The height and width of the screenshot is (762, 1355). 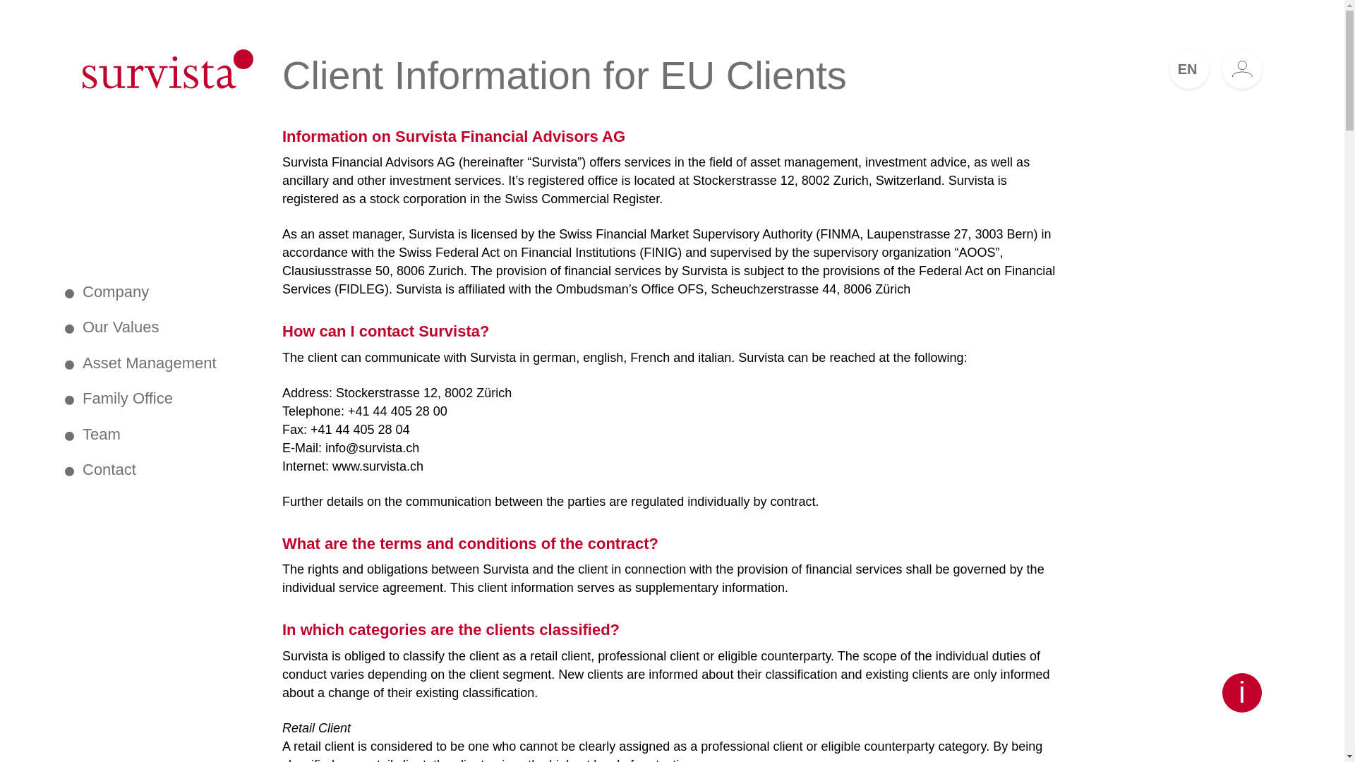 What do you see at coordinates (141, 363) in the screenshot?
I see `Asset Management` at bounding box center [141, 363].